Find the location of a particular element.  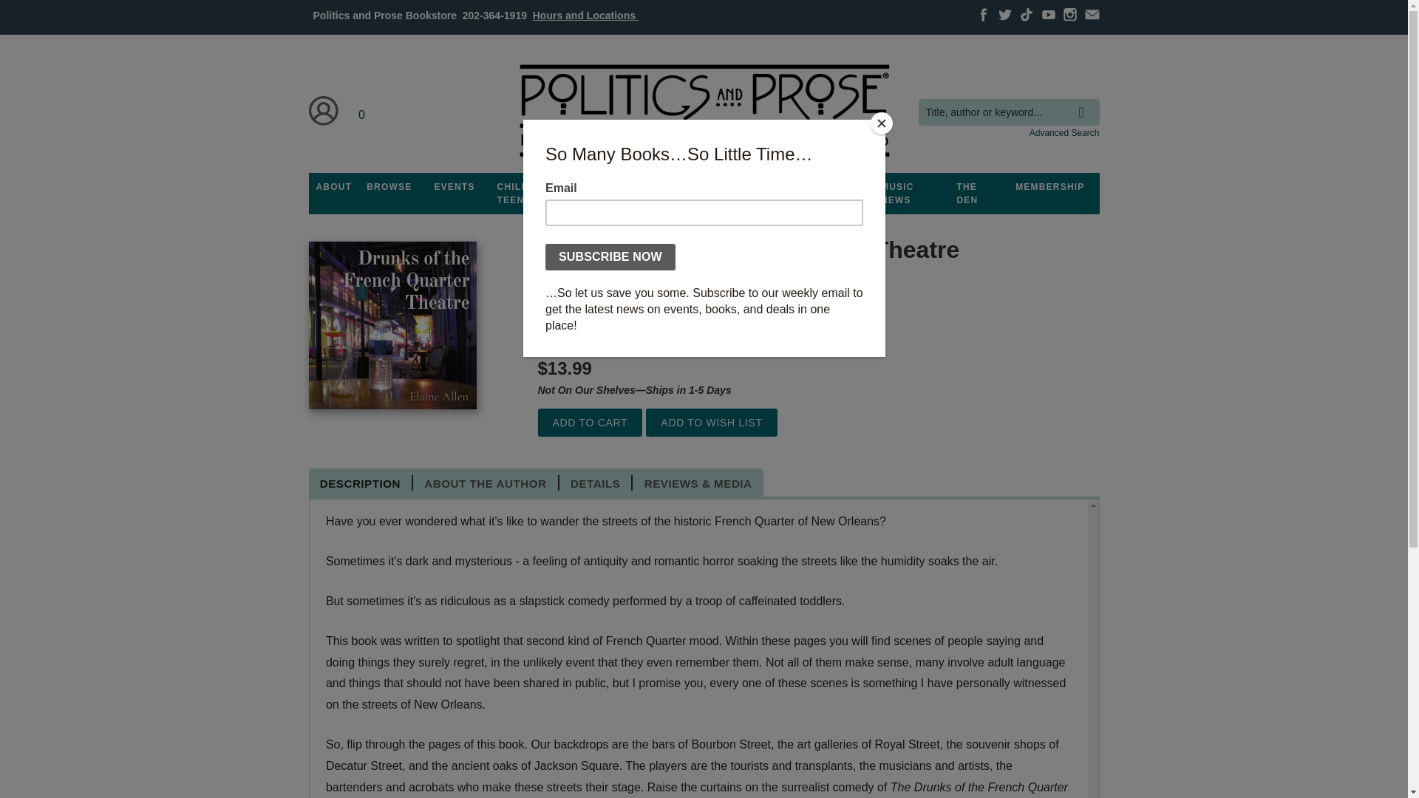

ABOUT is located at coordinates (334, 187).